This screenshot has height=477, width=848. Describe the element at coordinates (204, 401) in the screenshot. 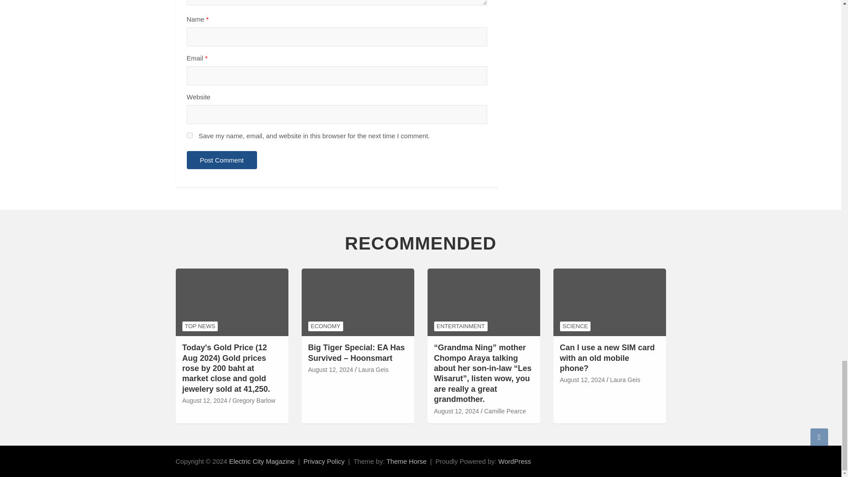

I see `August 12, 2024` at that location.